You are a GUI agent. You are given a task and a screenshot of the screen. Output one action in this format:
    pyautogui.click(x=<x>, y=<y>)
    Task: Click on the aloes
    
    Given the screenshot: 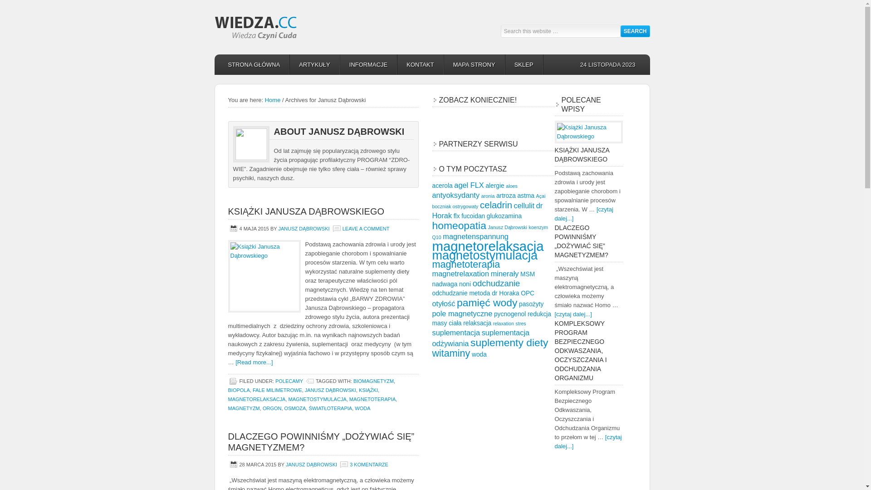 What is the action you would take?
    pyautogui.click(x=512, y=186)
    